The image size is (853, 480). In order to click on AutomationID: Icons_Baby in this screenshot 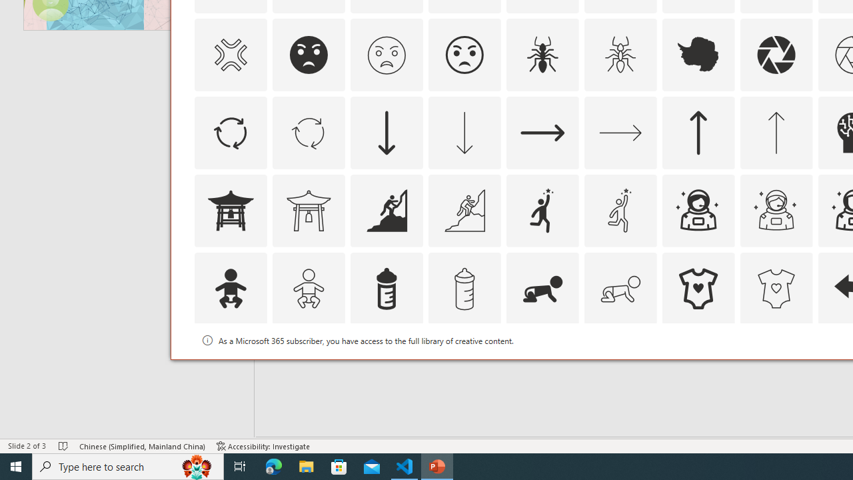, I will do `click(230, 288)`.